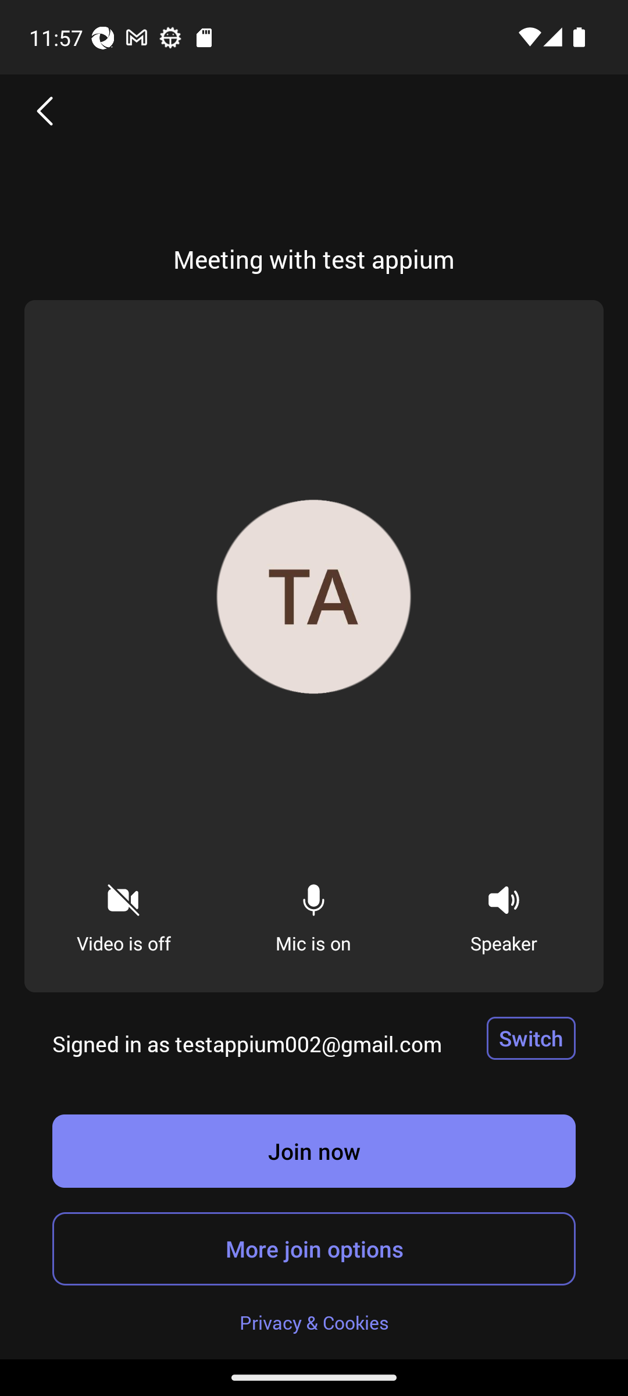  What do you see at coordinates (45, 111) in the screenshot?
I see `Back` at bounding box center [45, 111].